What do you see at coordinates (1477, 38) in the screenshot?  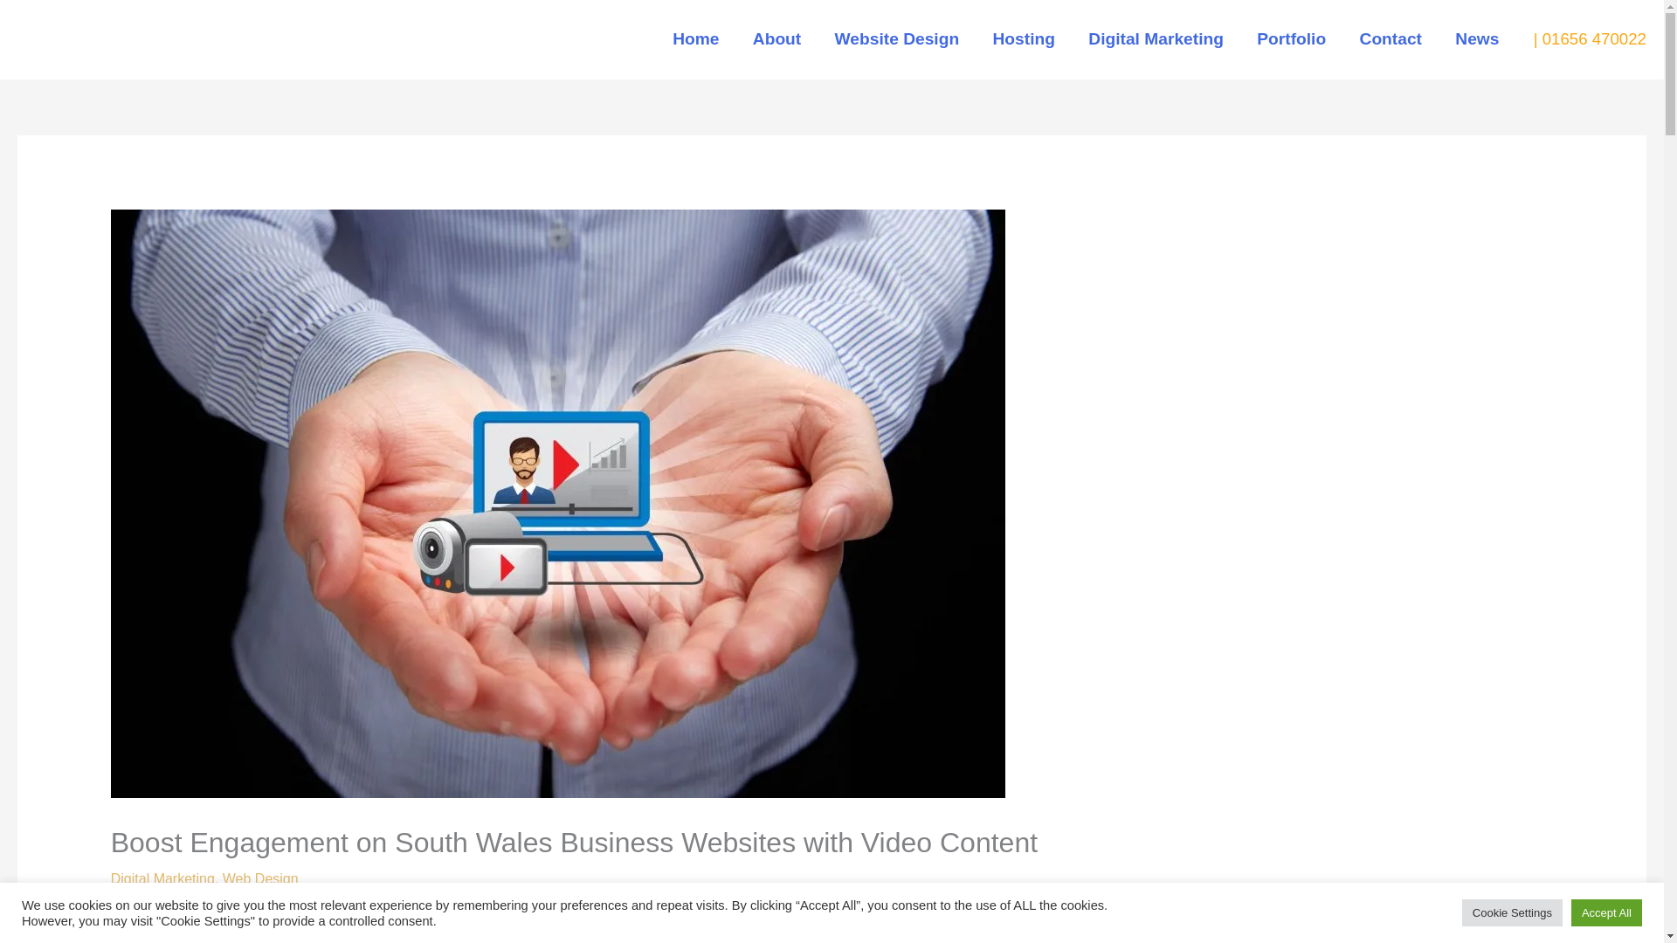 I see `News` at bounding box center [1477, 38].